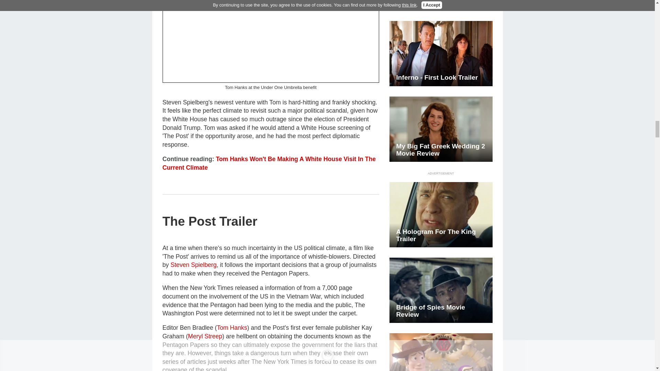  I want to click on Tom Hanks at the Under One Umbrella benefit, so click(271, 41).